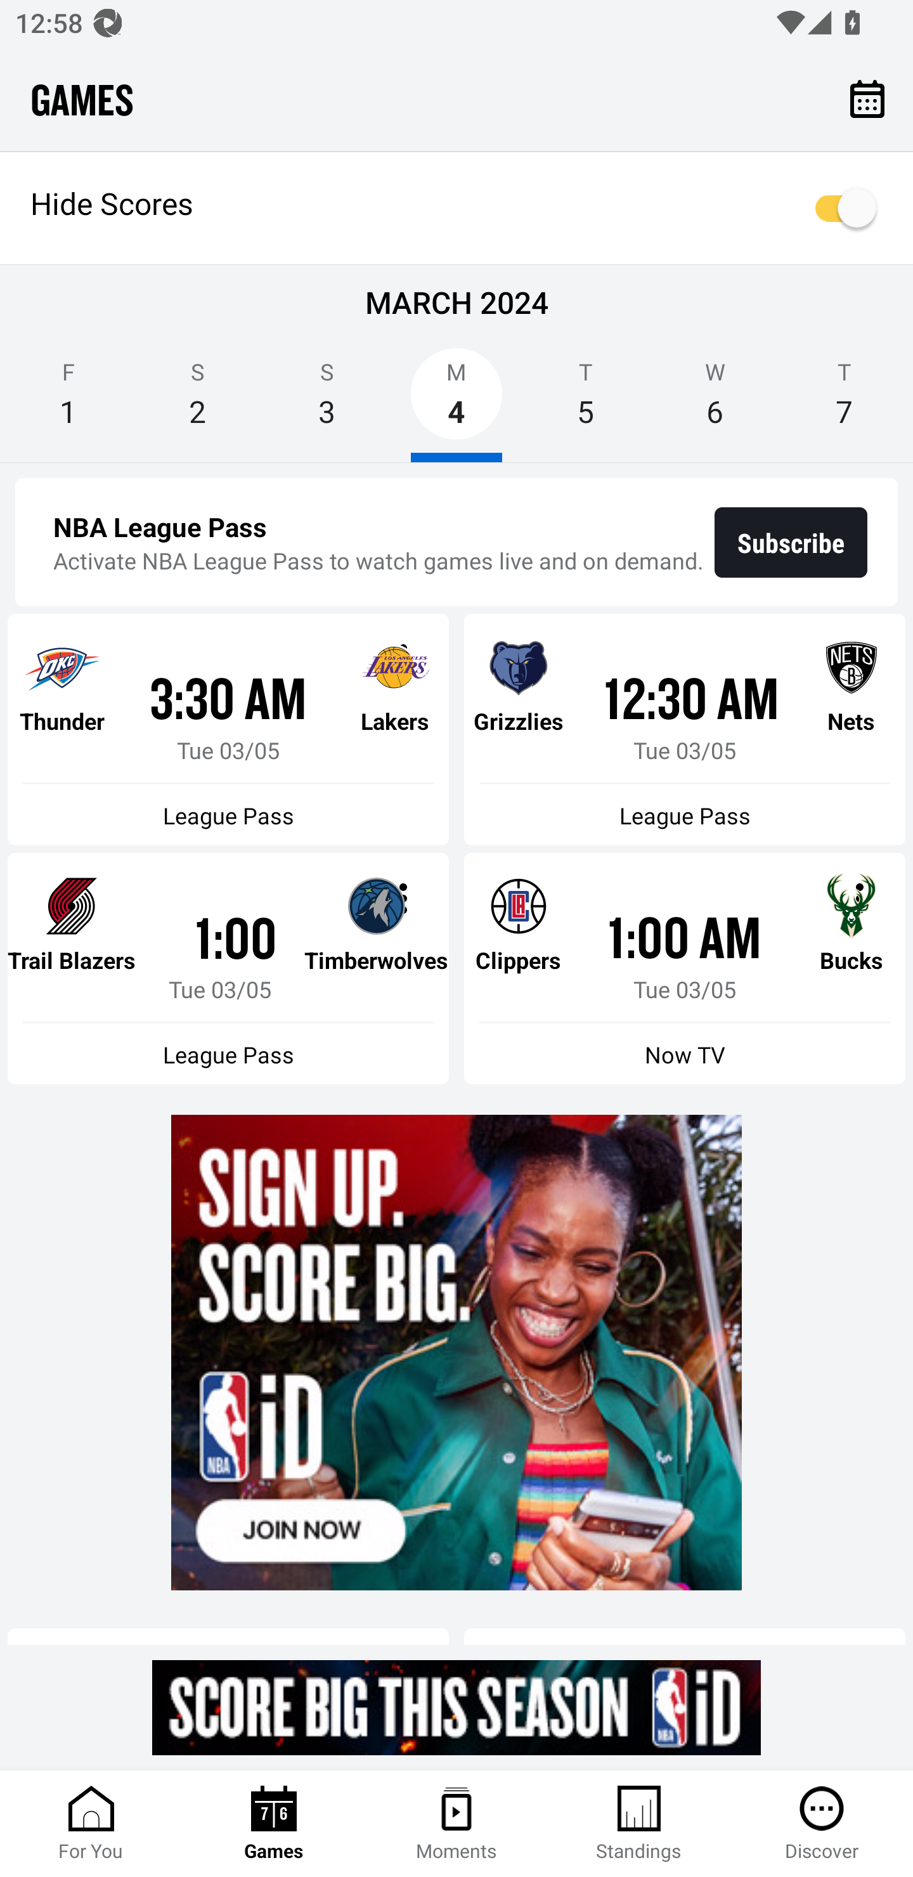 The image size is (913, 1877). What do you see at coordinates (456, 401) in the screenshot?
I see `M 4` at bounding box center [456, 401].